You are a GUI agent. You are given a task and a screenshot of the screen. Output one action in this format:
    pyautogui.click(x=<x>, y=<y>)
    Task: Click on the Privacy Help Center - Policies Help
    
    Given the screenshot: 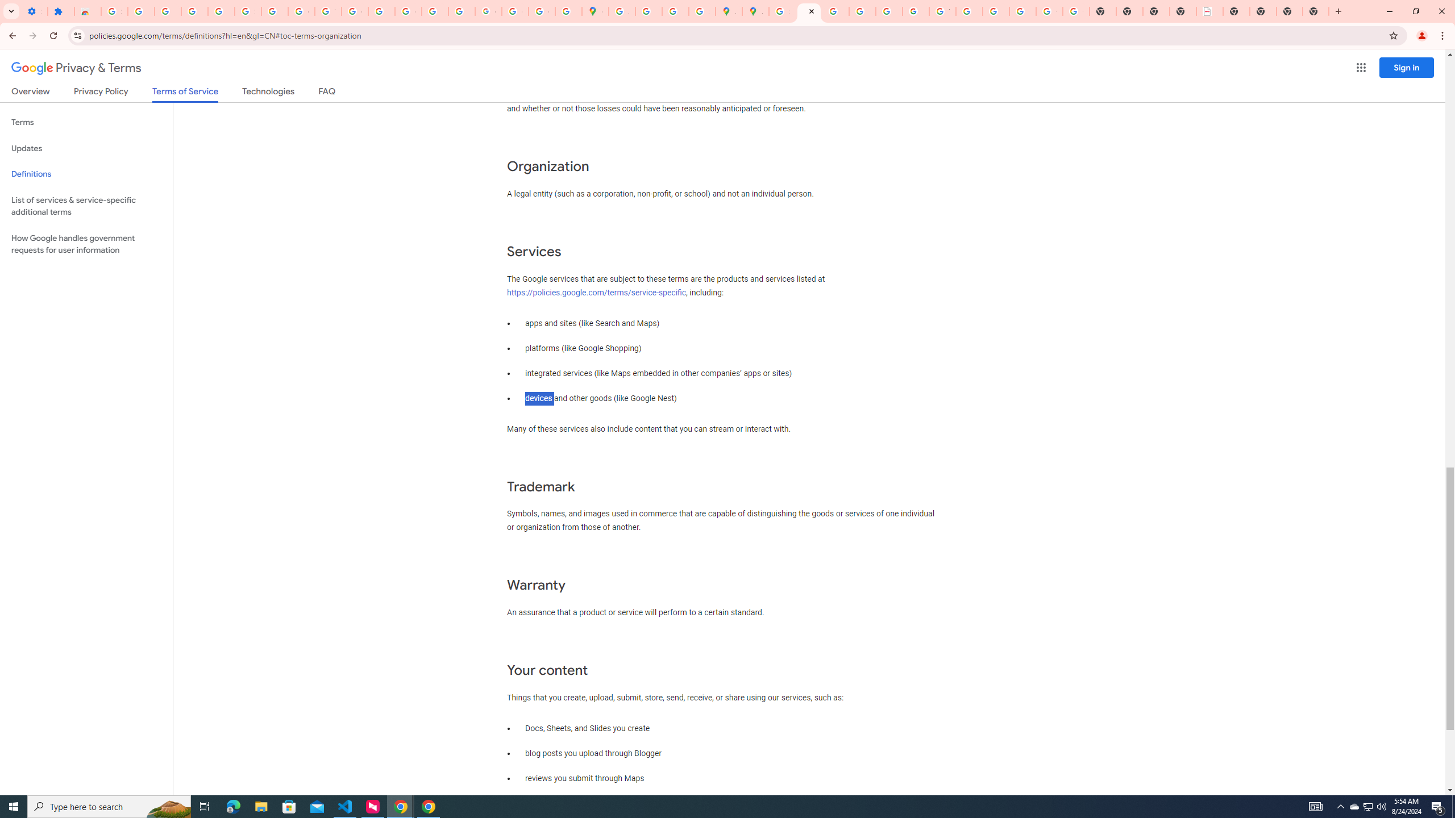 What is the action you would take?
    pyautogui.click(x=835, y=11)
    